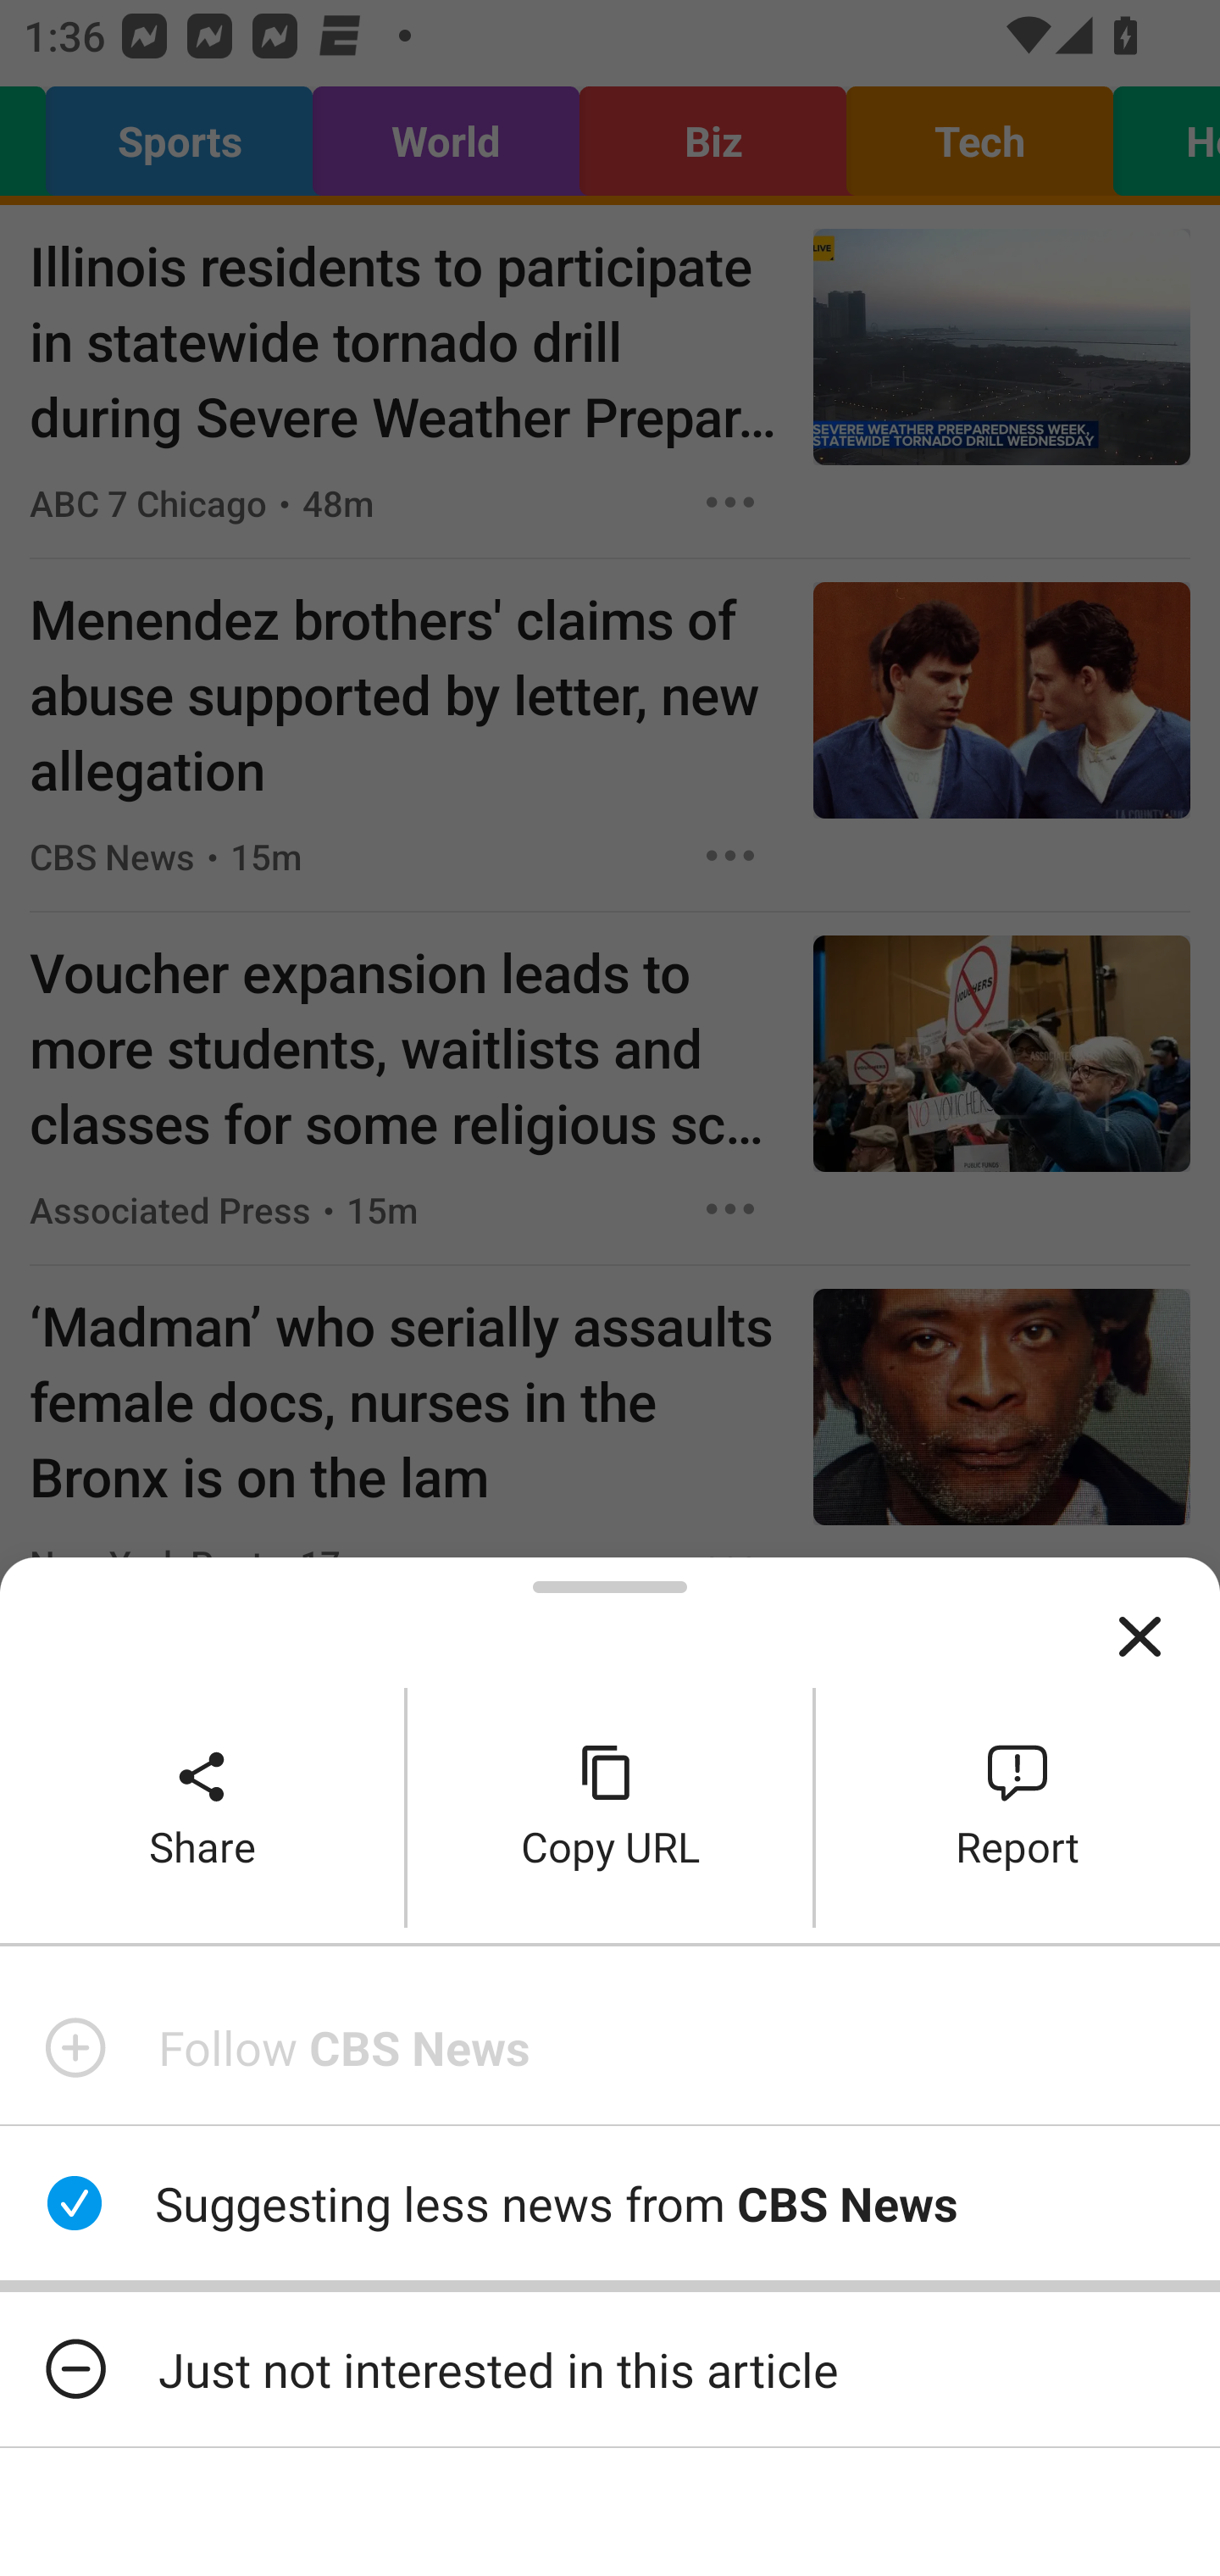  What do you see at coordinates (1140, 1637) in the screenshot?
I see `Close` at bounding box center [1140, 1637].